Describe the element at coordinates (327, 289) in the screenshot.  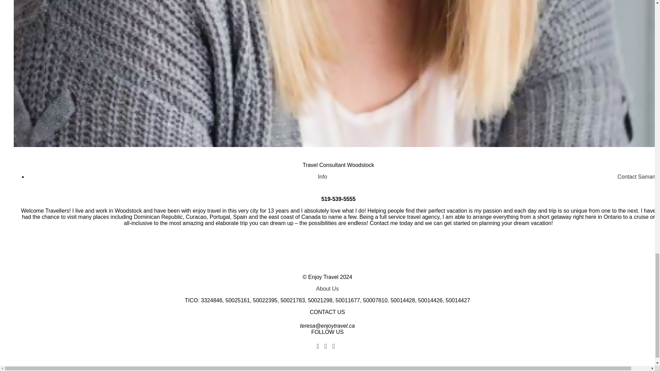
I see `About Us` at that location.